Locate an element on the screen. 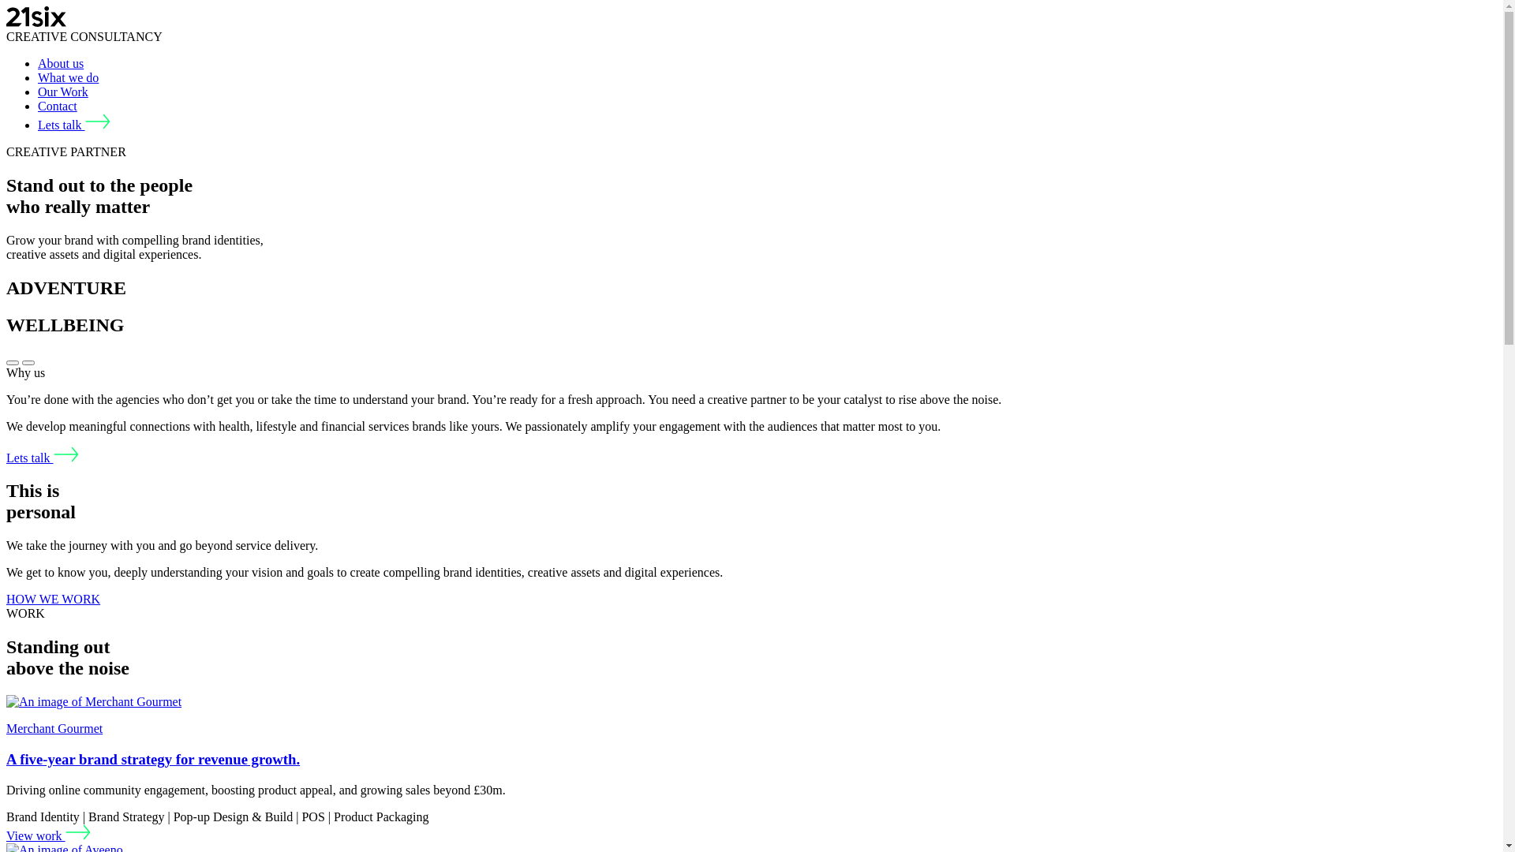  Contact is located at coordinates (58, 106).